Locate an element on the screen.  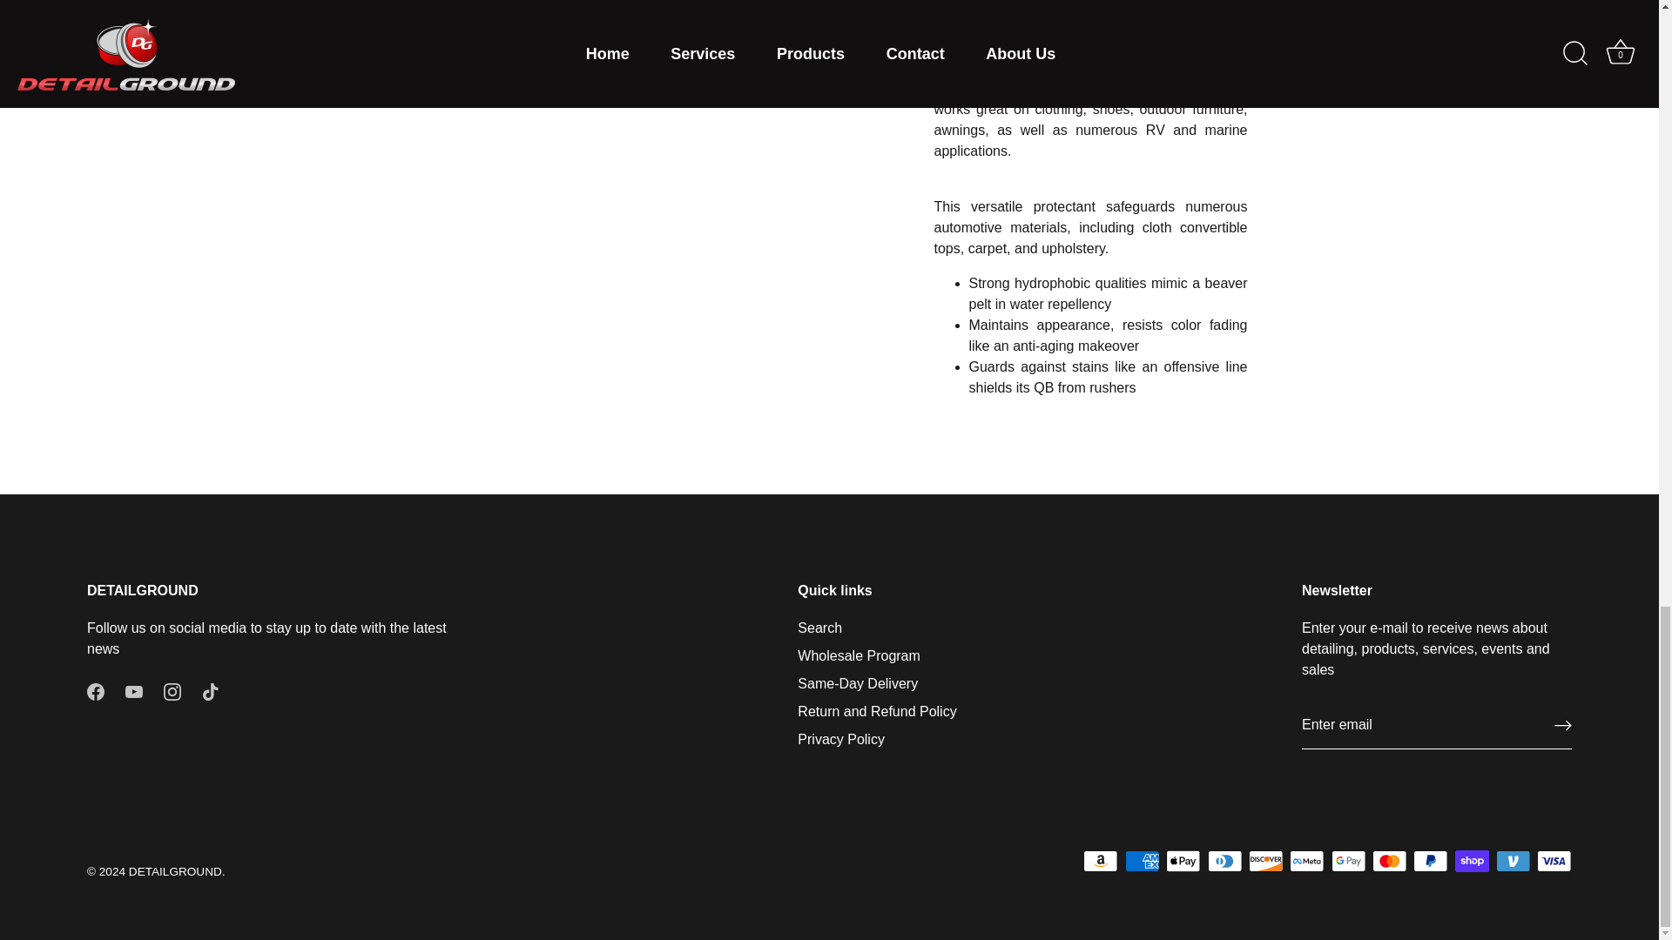
PayPal is located at coordinates (1430, 862).